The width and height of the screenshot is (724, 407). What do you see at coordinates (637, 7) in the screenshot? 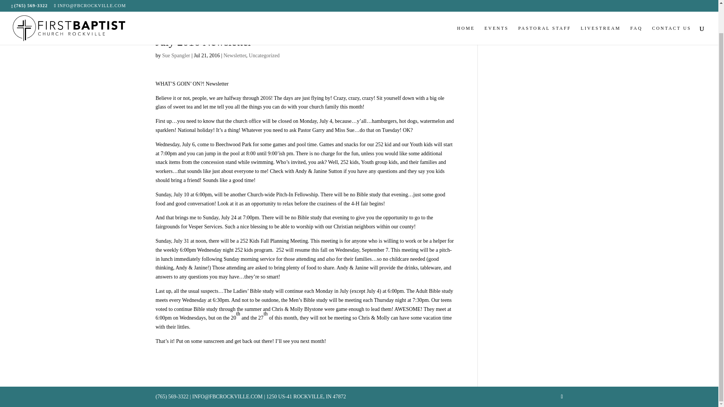
I see `FAQ` at bounding box center [637, 7].